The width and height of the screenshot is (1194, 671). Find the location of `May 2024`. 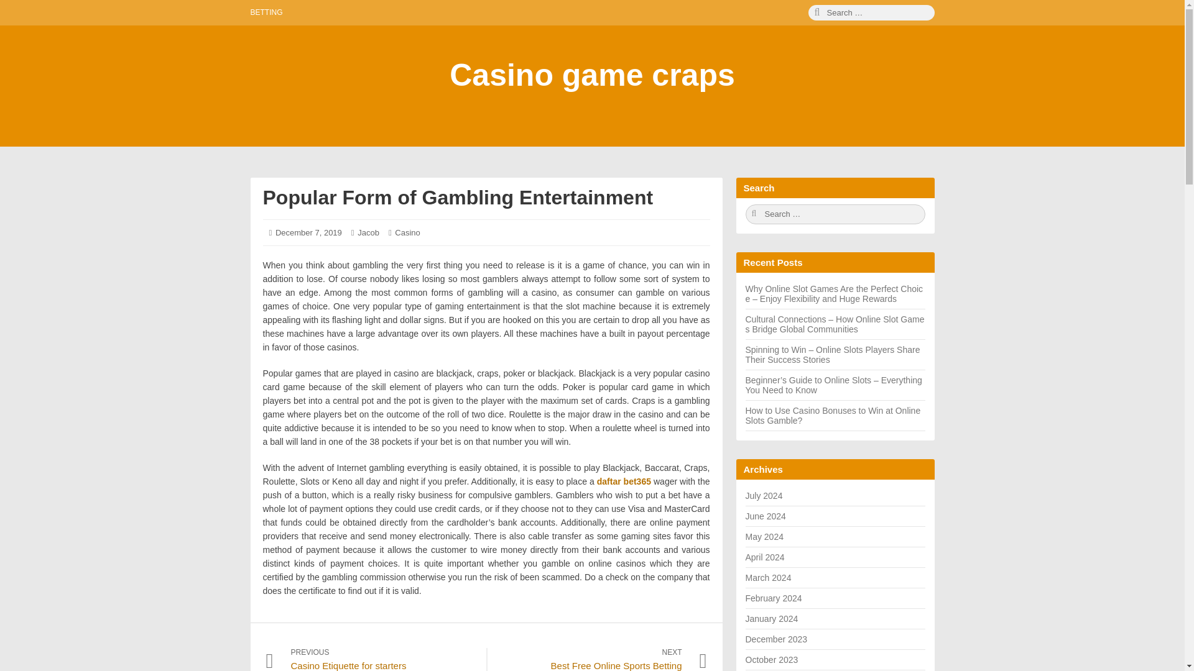

May 2024 is located at coordinates (764, 537).